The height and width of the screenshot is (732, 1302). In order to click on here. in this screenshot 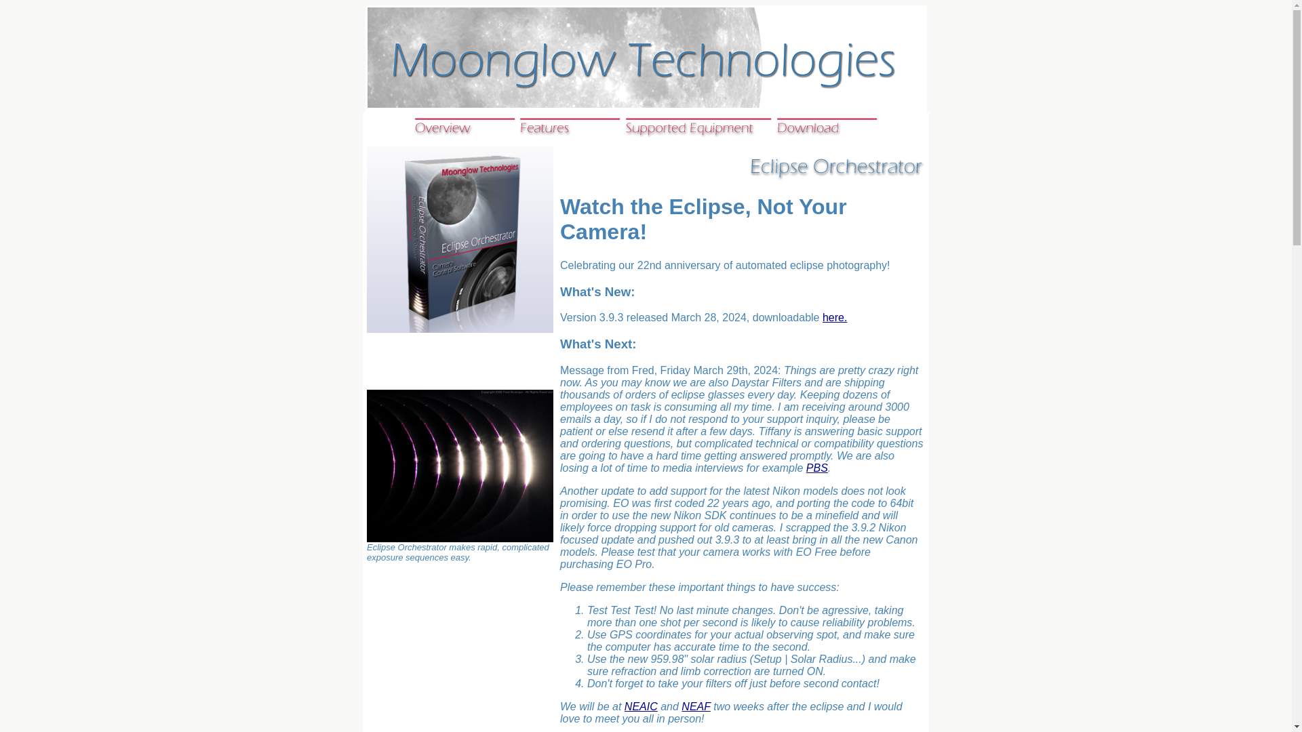, I will do `click(835, 317)`.